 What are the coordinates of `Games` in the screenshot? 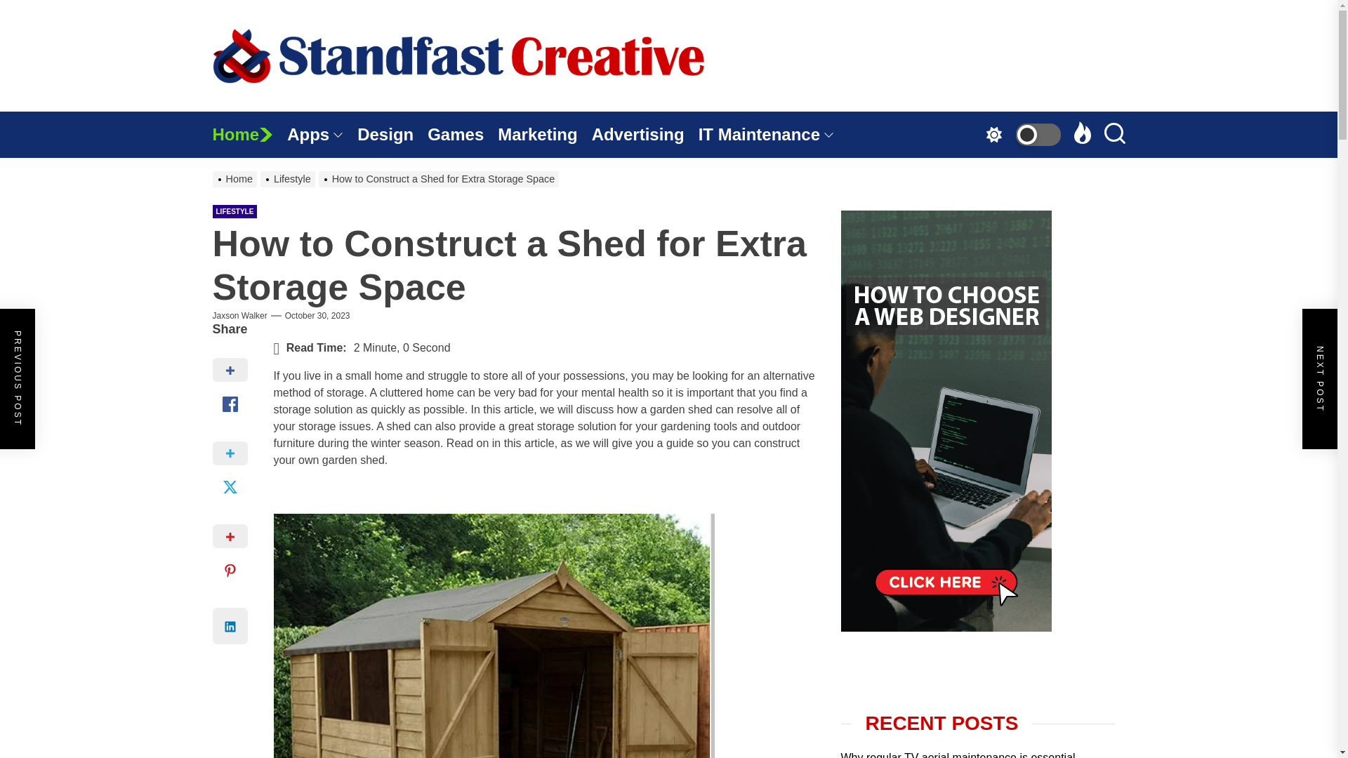 It's located at (462, 134).